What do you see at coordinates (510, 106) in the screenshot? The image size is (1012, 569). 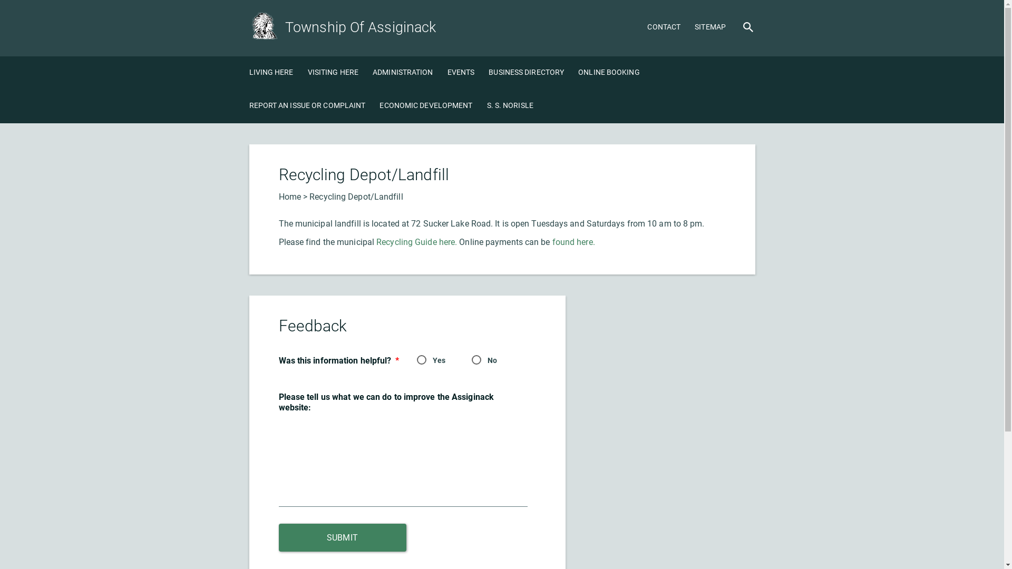 I see `S. S. NORISLE` at bounding box center [510, 106].